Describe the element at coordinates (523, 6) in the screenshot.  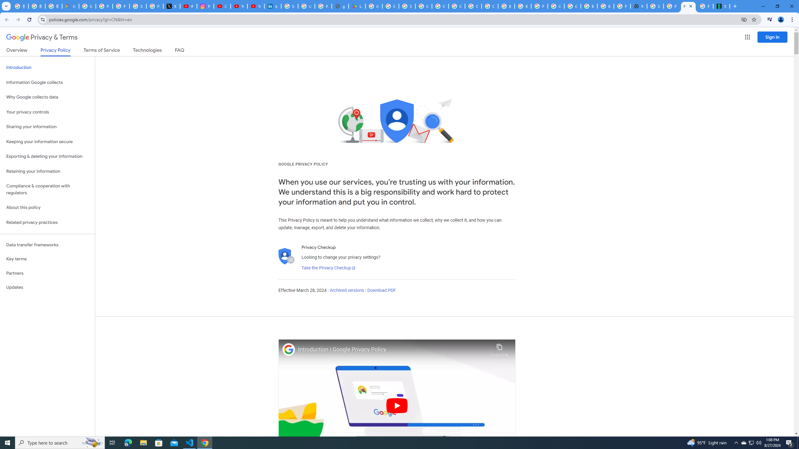
I see `Browse Chrome as a guest - Computer - Google Chrome Help` at that location.